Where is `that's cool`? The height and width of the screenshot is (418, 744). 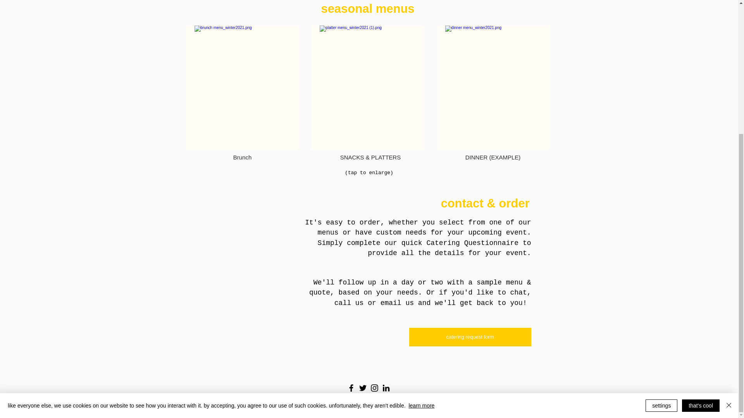 that's cool is located at coordinates (701, 212).